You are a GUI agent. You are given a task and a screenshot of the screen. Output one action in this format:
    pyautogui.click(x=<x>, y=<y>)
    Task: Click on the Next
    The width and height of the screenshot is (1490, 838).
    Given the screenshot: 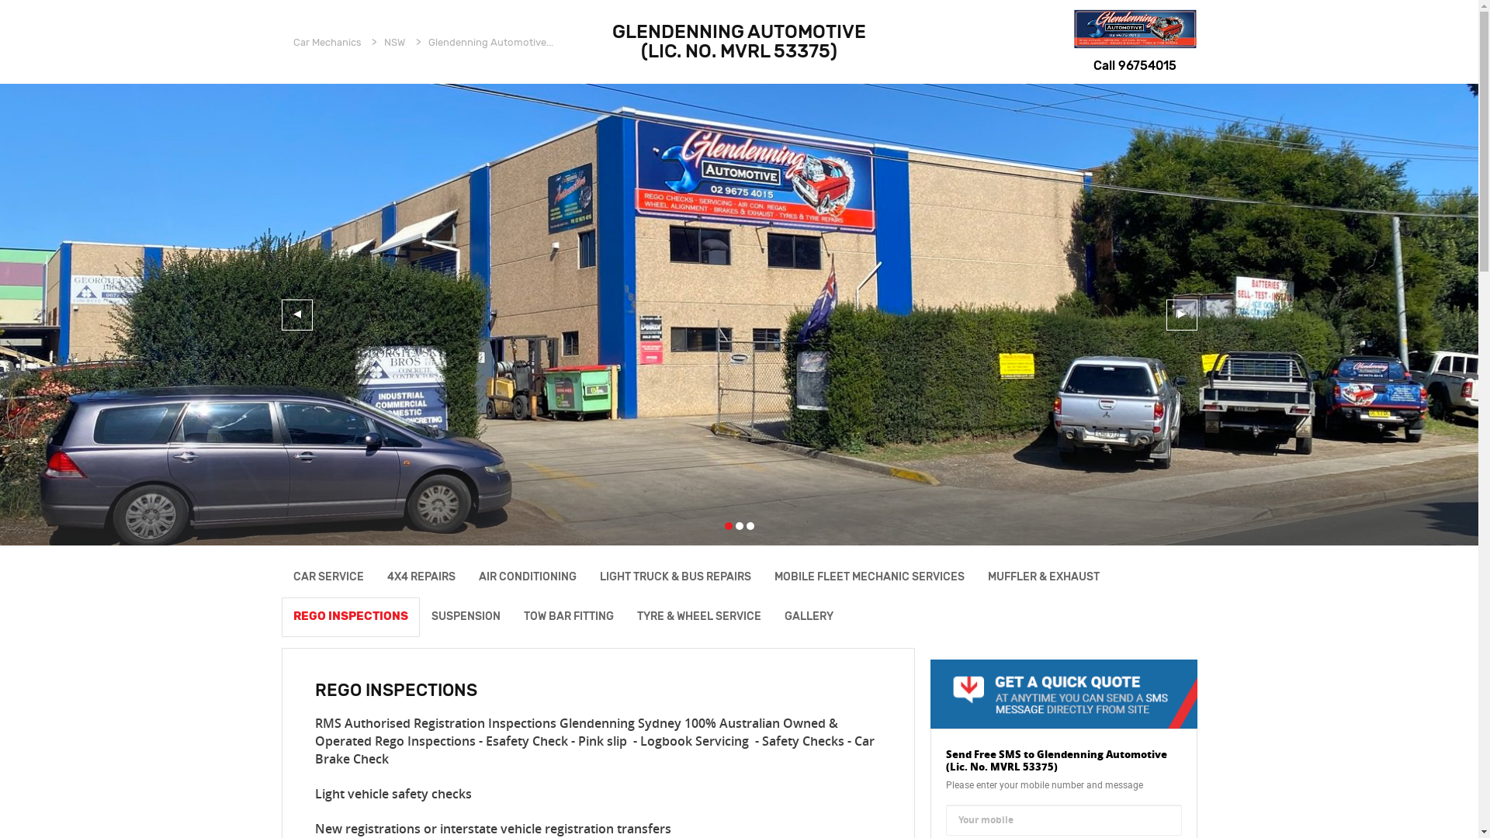 What is the action you would take?
    pyautogui.click(x=1181, y=315)
    